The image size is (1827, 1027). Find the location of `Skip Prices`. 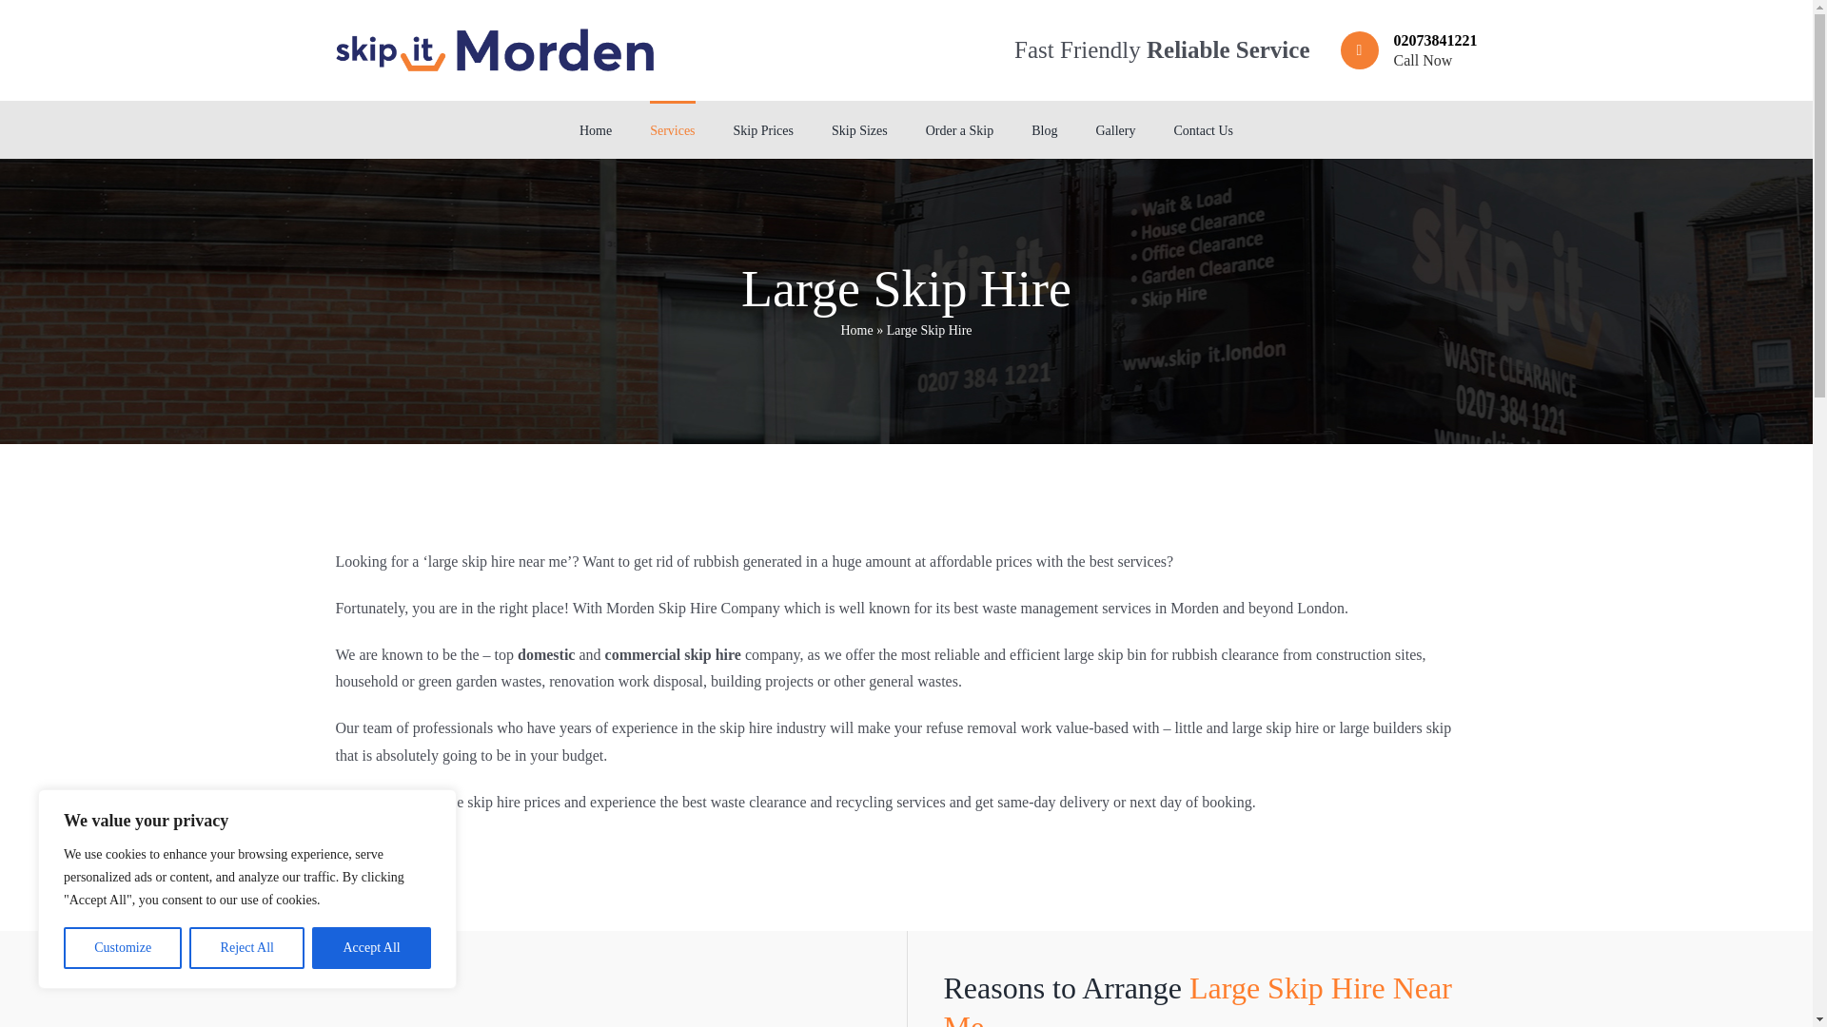

Skip Prices is located at coordinates (247, 948).